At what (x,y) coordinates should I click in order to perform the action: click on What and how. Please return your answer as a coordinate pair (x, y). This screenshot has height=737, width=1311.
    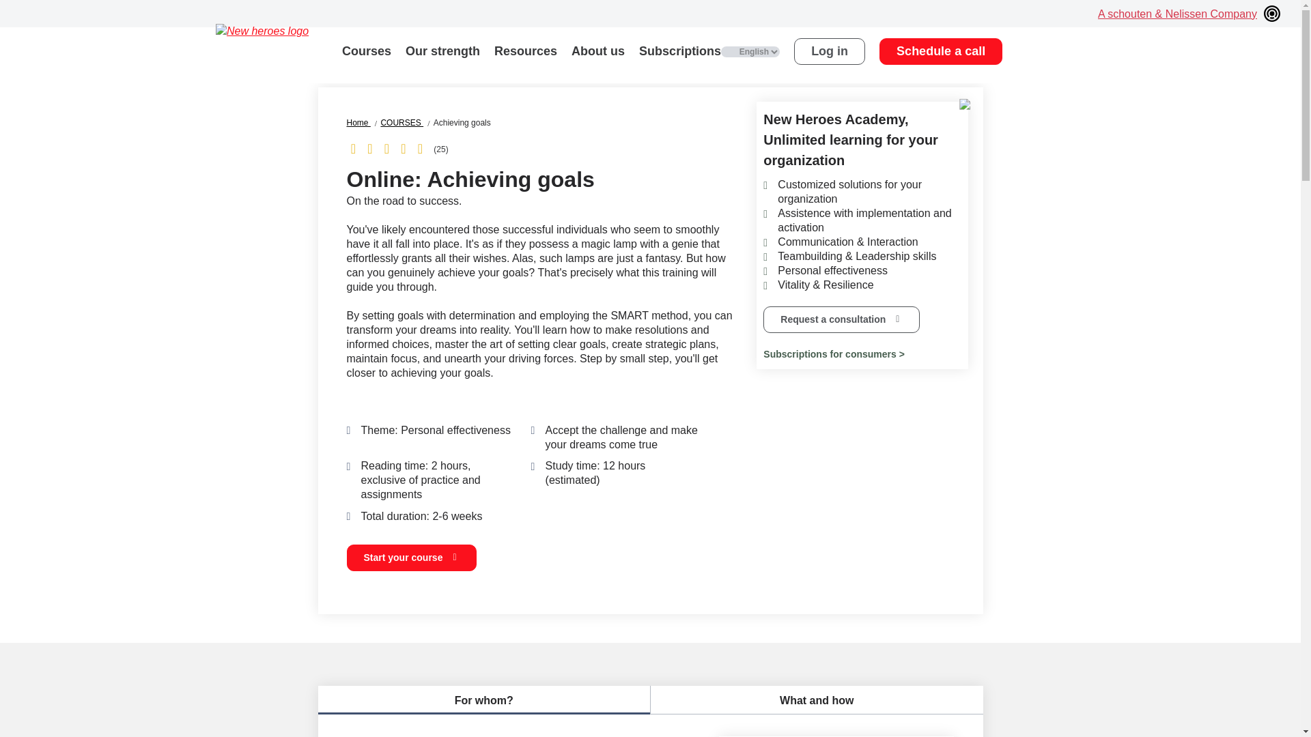
    Looking at the image, I should click on (817, 700).